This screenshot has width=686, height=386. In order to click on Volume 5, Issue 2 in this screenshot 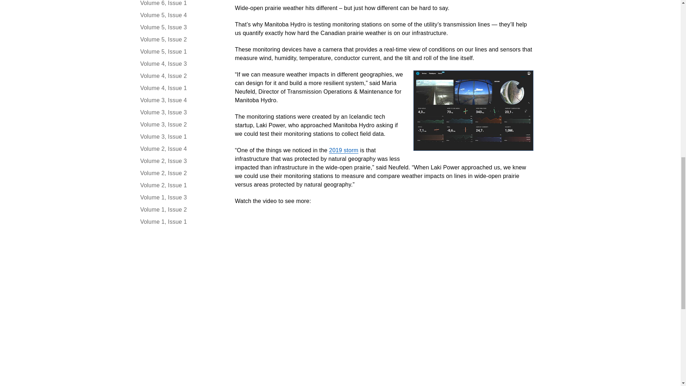, I will do `click(180, 40)`.